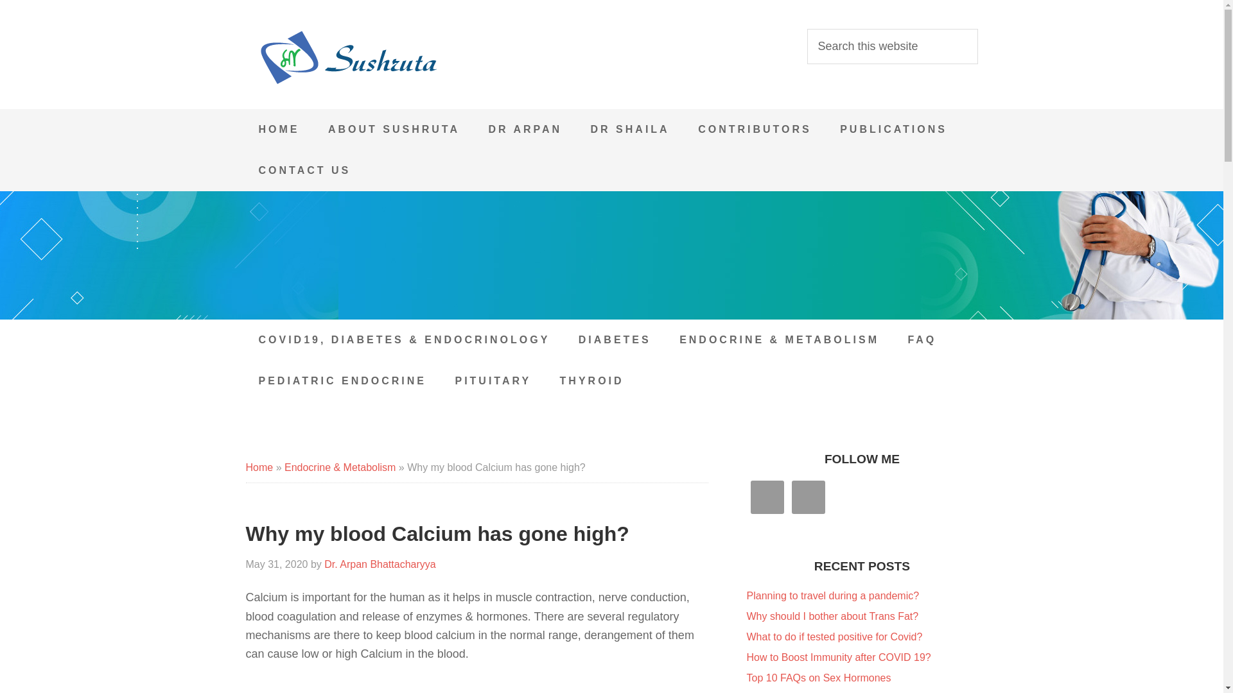  What do you see at coordinates (342, 381) in the screenshot?
I see `PEDIATRIC ENDOCRINE` at bounding box center [342, 381].